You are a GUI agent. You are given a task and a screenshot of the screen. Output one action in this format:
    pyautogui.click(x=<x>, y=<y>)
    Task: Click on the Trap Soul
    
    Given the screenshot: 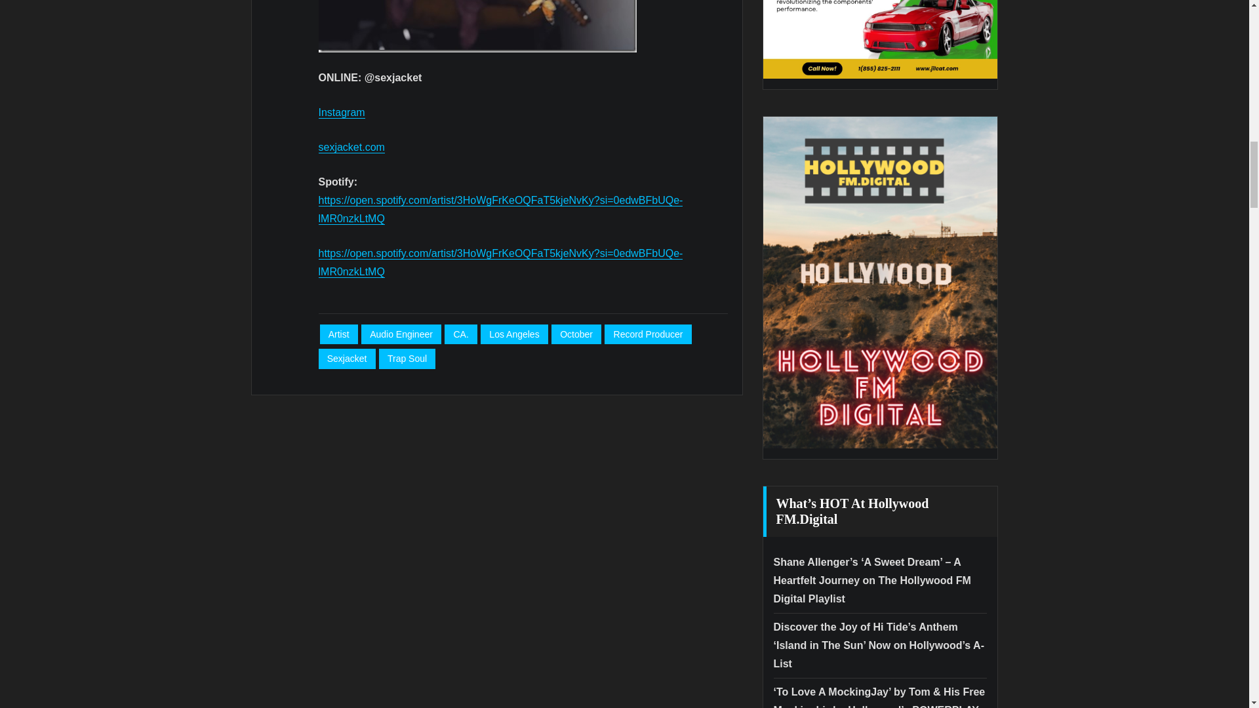 What is the action you would take?
    pyautogui.click(x=407, y=359)
    